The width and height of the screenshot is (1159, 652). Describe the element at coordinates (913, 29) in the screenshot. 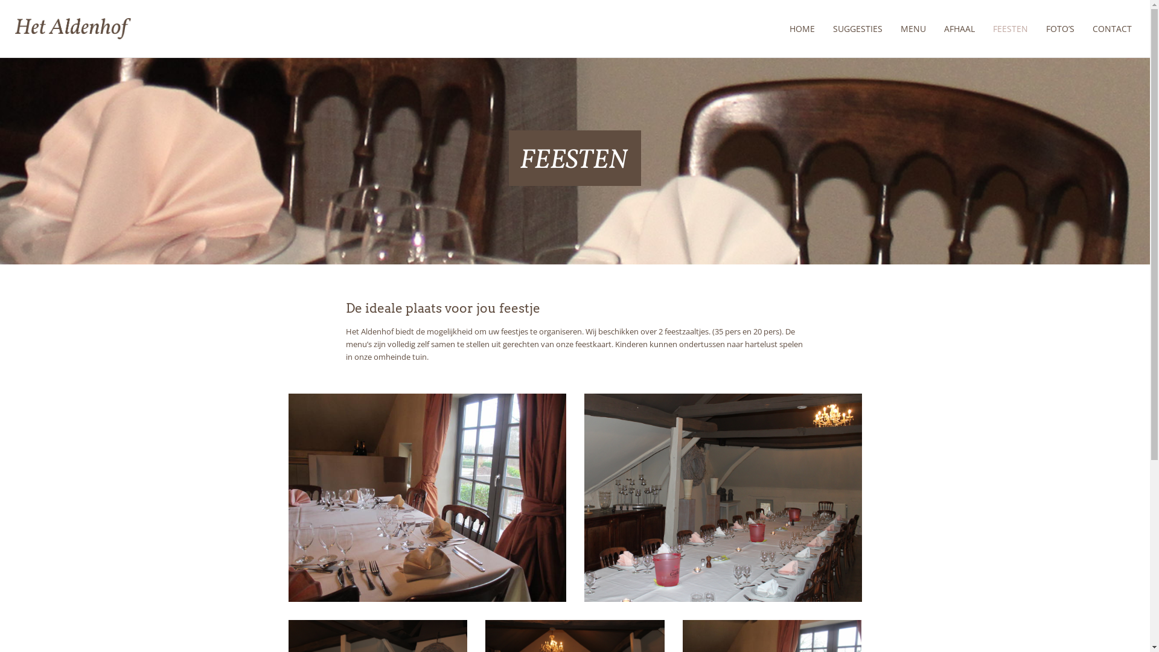

I see `MENU` at that location.